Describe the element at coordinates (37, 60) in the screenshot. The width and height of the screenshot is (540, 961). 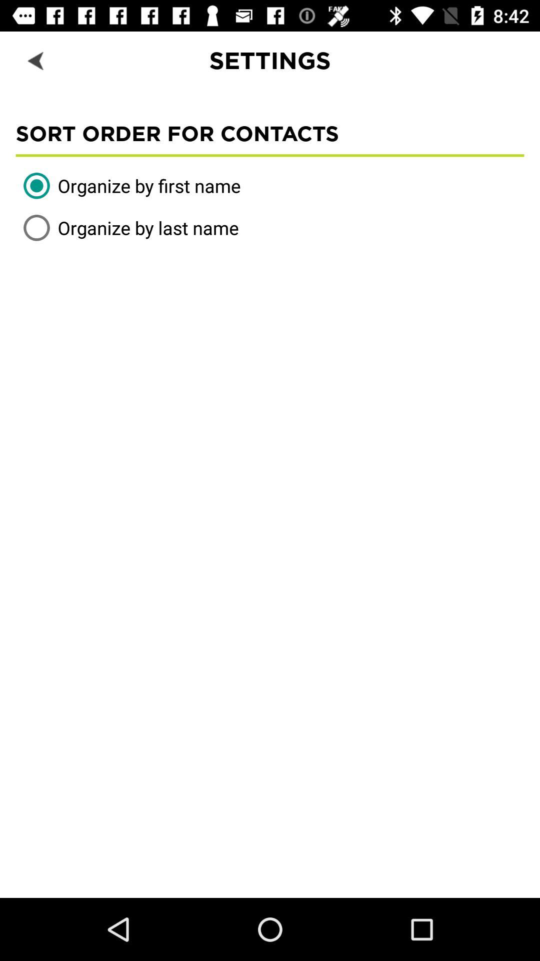
I see `go to back` at that location.